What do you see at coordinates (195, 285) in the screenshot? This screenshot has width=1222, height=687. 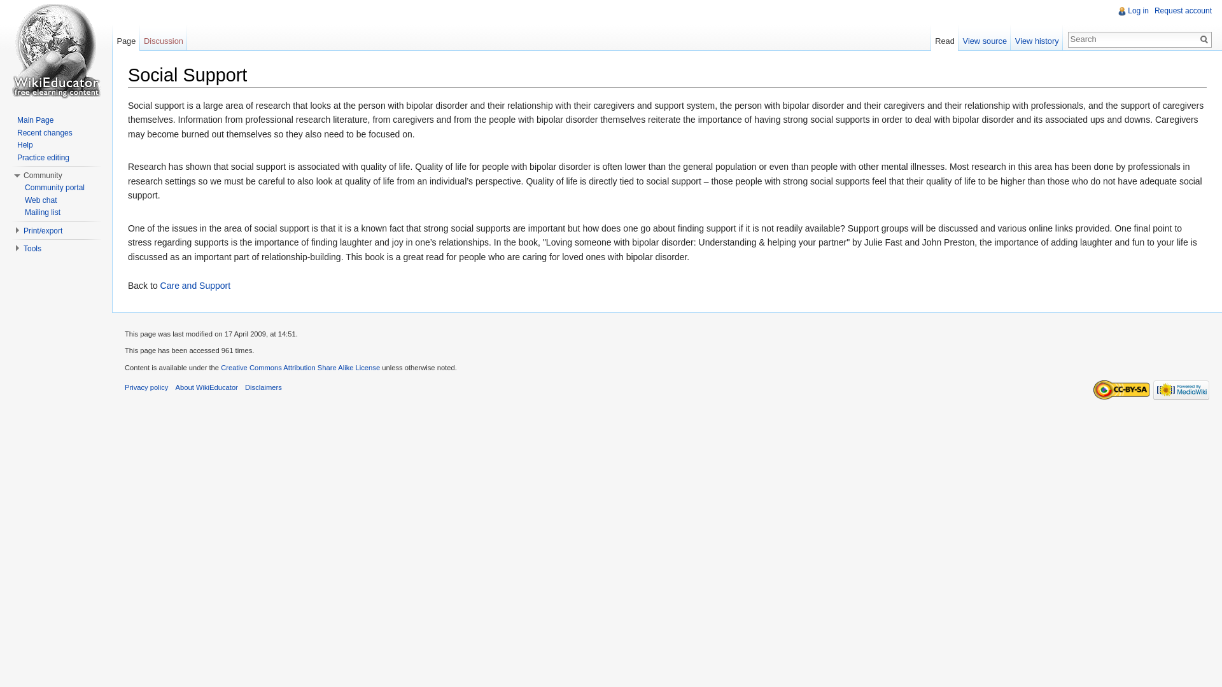 I see `Care and Support` at bounding box center [195, 285].